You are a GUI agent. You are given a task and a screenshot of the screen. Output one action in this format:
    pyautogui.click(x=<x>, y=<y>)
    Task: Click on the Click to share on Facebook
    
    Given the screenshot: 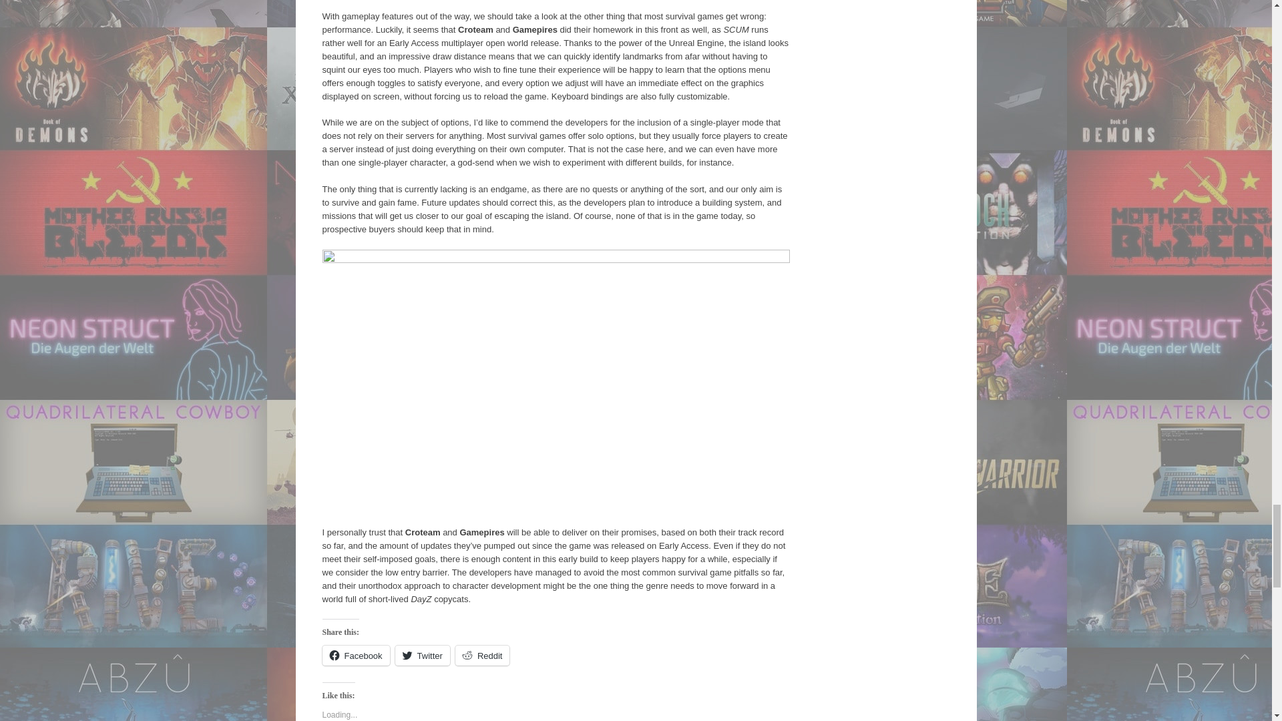 What is the action you would take?
    pyautogui.click(x=355, y=655)
    